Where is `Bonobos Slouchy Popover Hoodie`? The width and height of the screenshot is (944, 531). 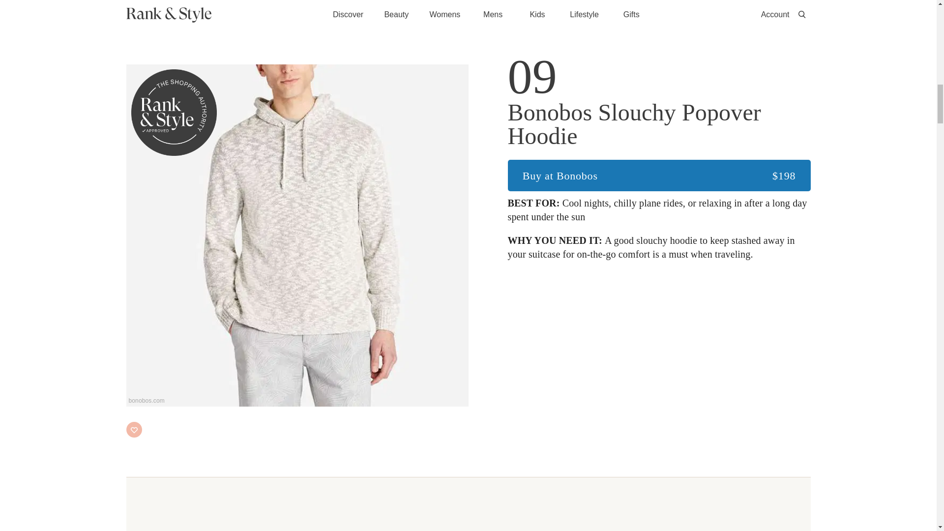 Bonobos Slouchy Popover Hoodie is located at coordinates (659, 124).